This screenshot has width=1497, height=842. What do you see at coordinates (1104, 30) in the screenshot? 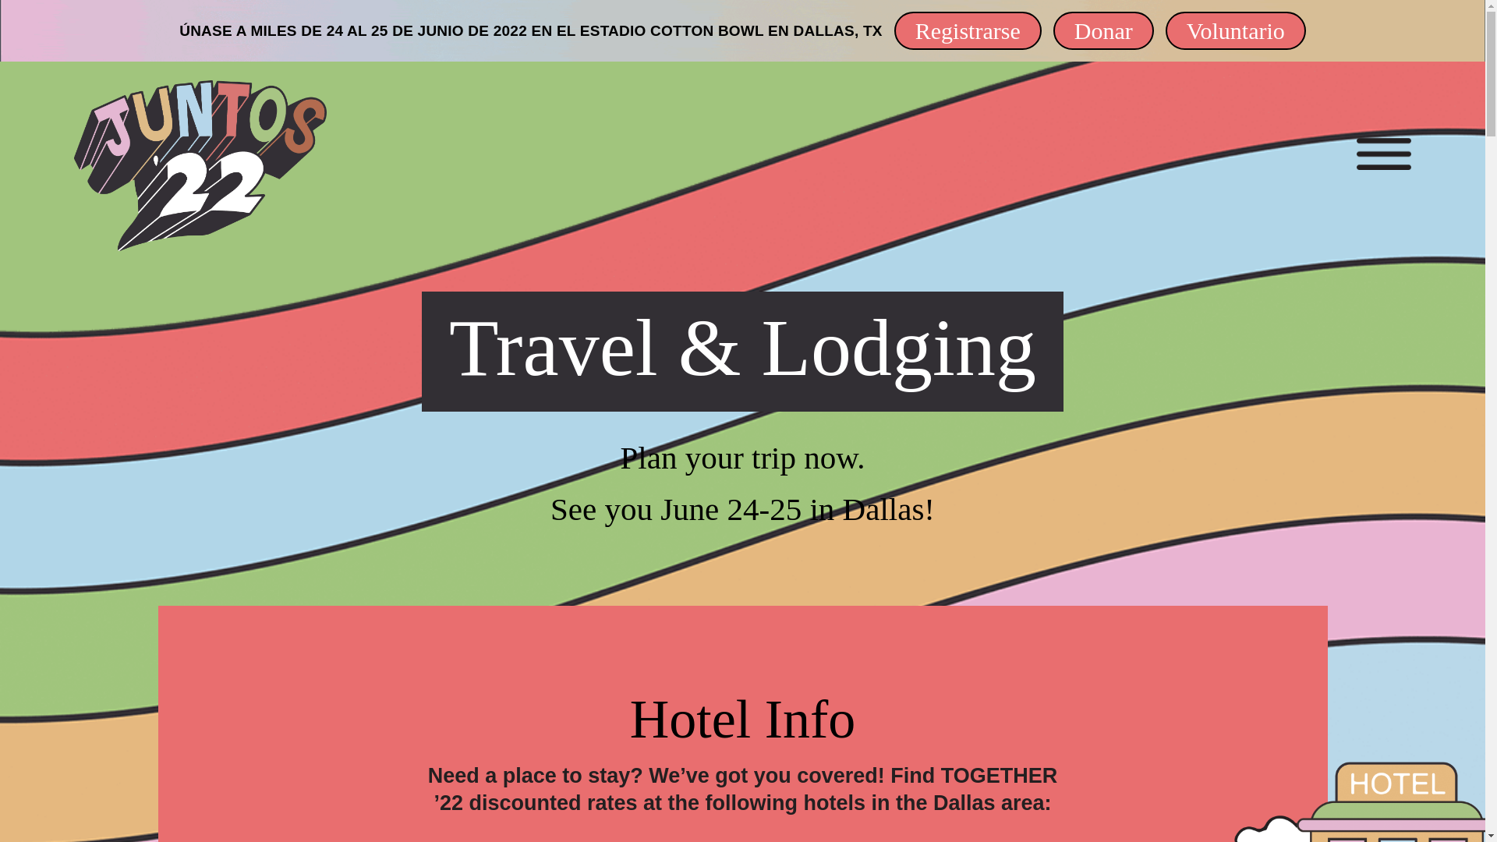
I see `Donar` at bounding box center [1104, 30].